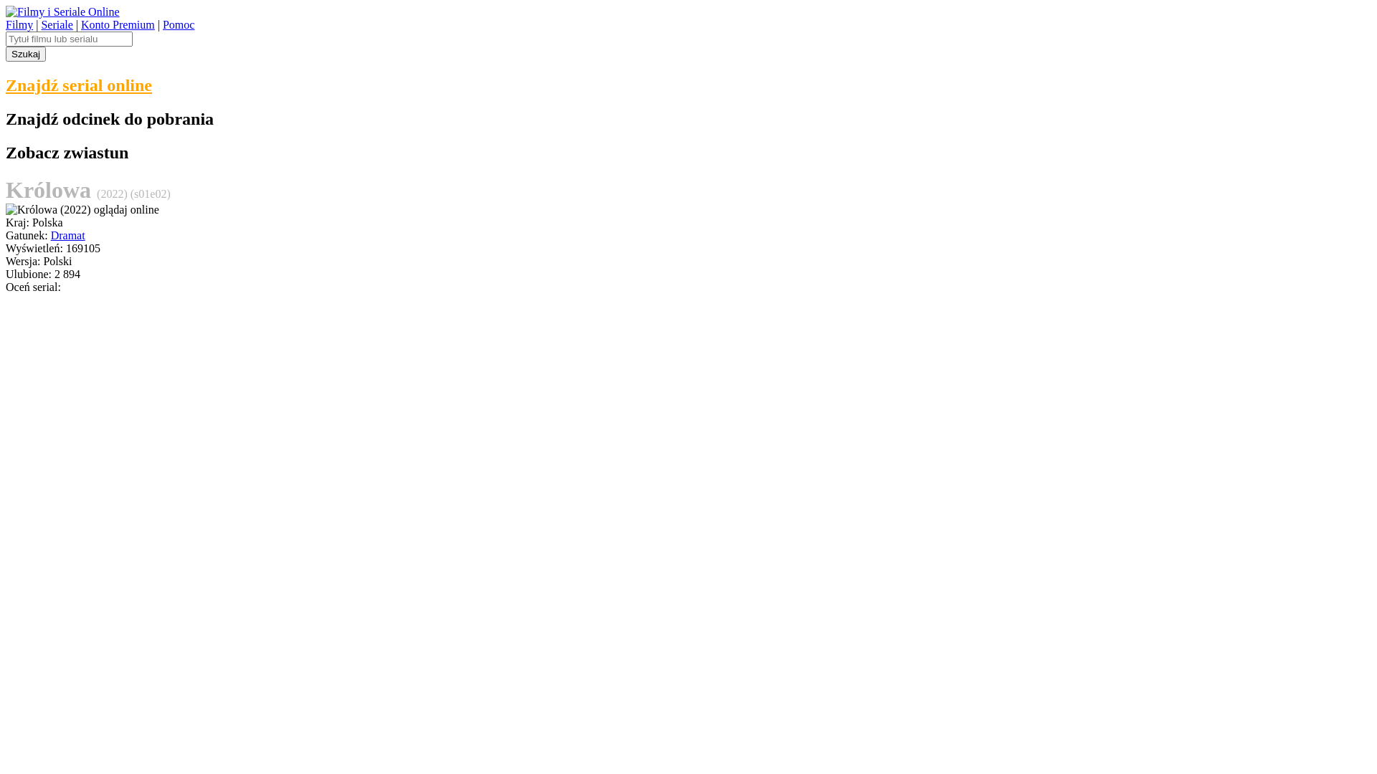 The width and height of the screenshot is (1377, 774). I want to click on Konto Premium, so click(118, 24).